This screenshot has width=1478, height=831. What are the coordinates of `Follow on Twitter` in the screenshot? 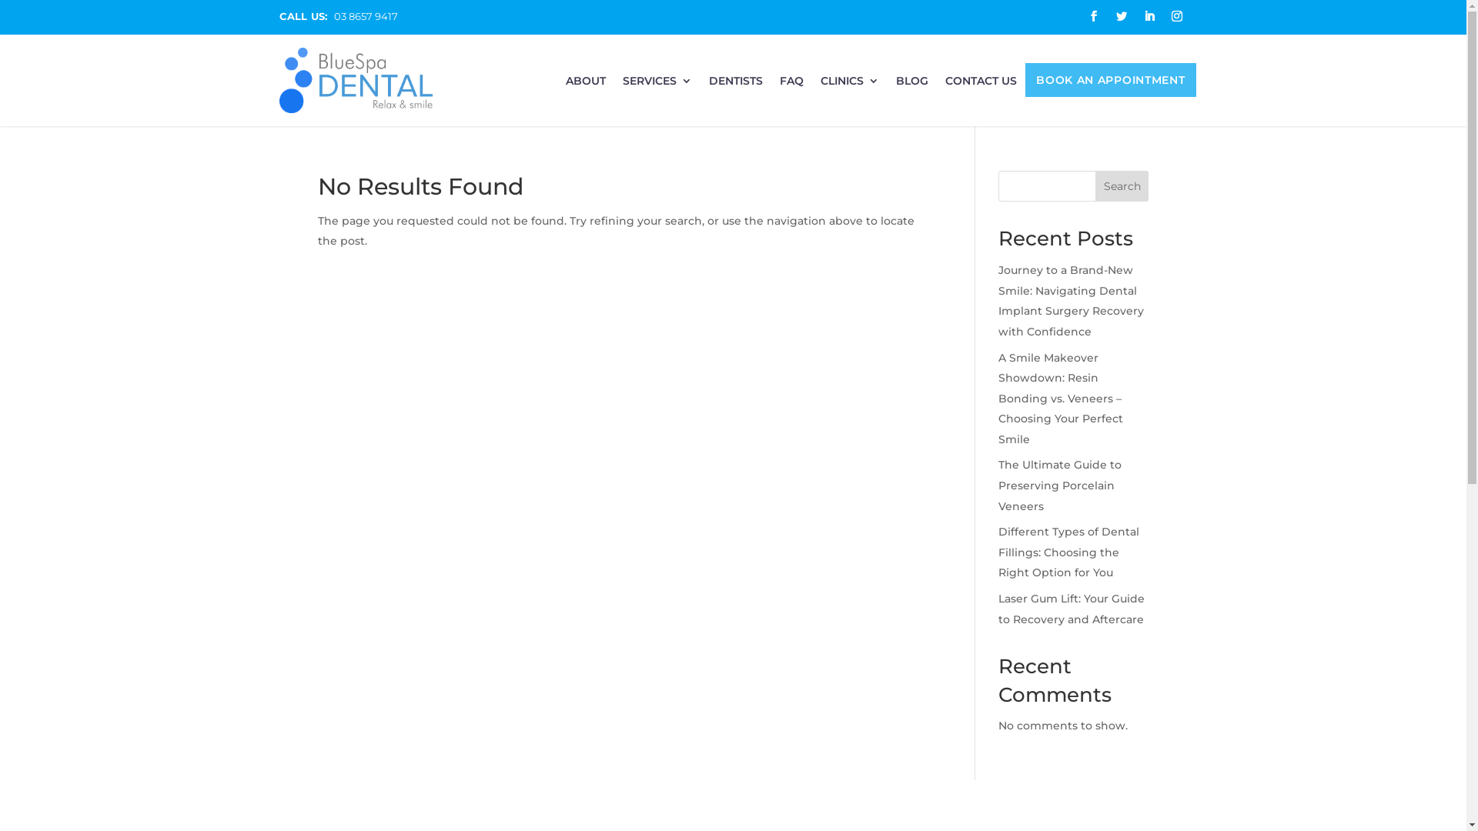 It's located at (1121, 16).